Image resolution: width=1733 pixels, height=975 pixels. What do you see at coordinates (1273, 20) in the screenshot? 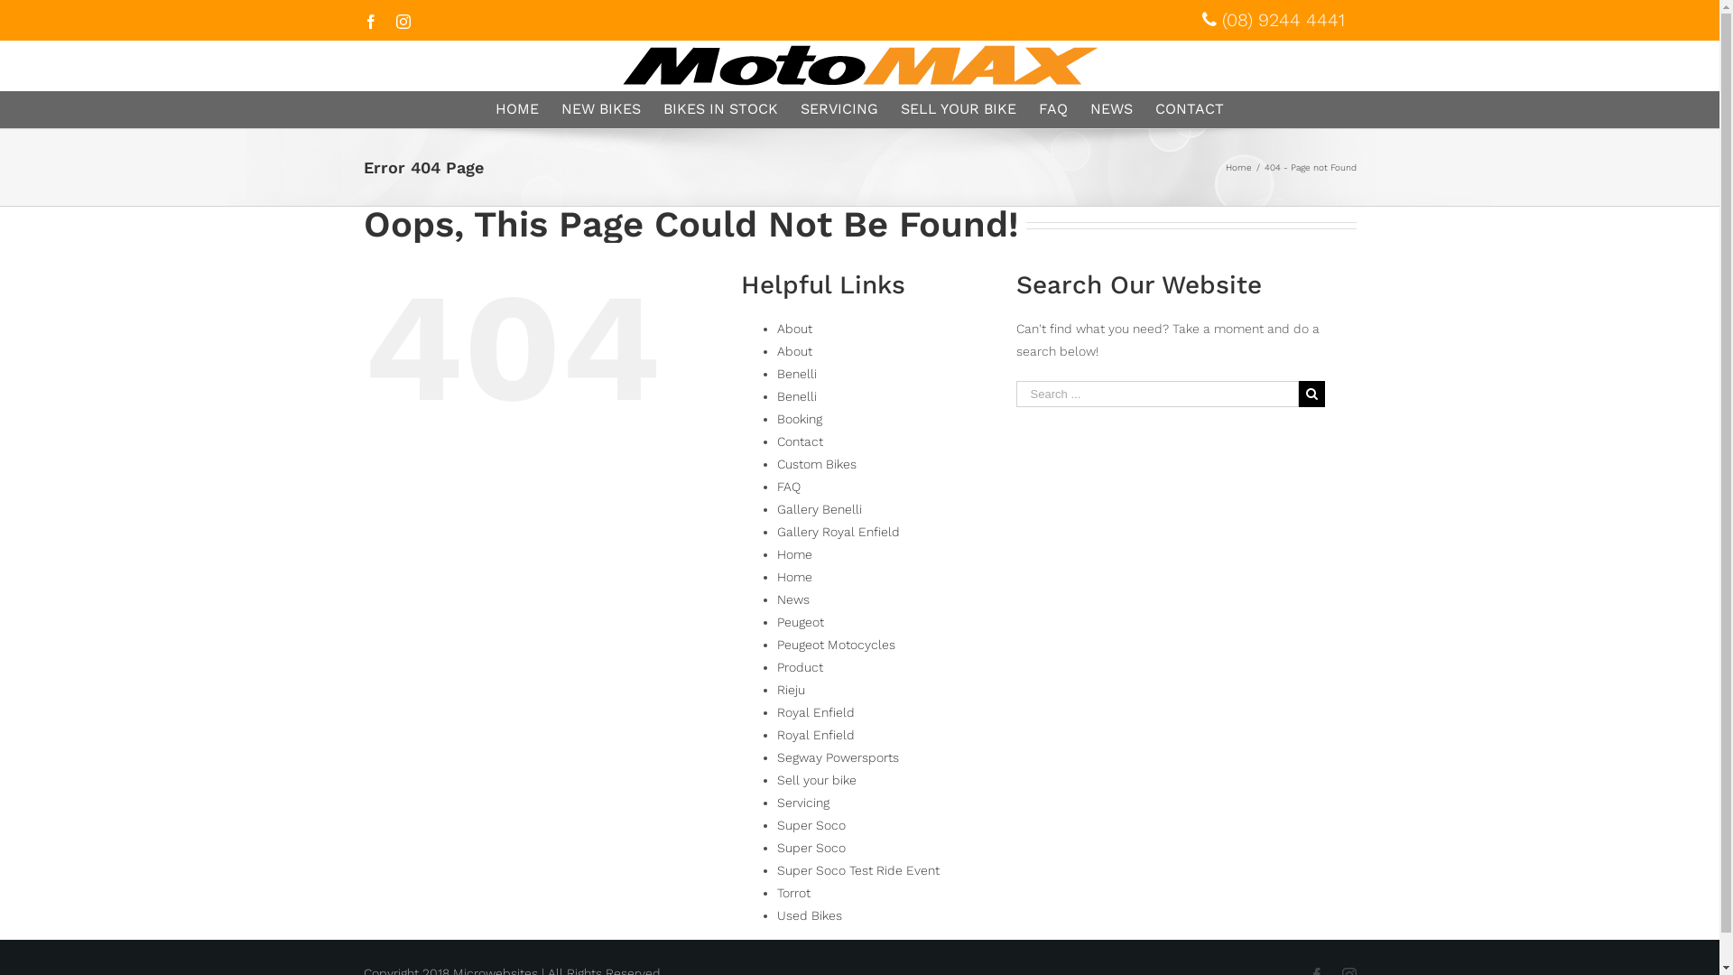
I see `(08) 9244 4441` at bounding box center [1273, 20].